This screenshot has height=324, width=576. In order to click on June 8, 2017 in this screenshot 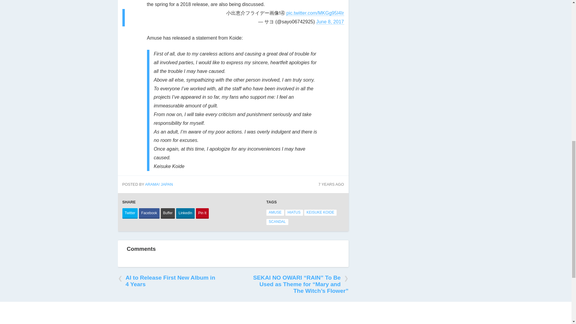, I will do `click(330, 22)`.